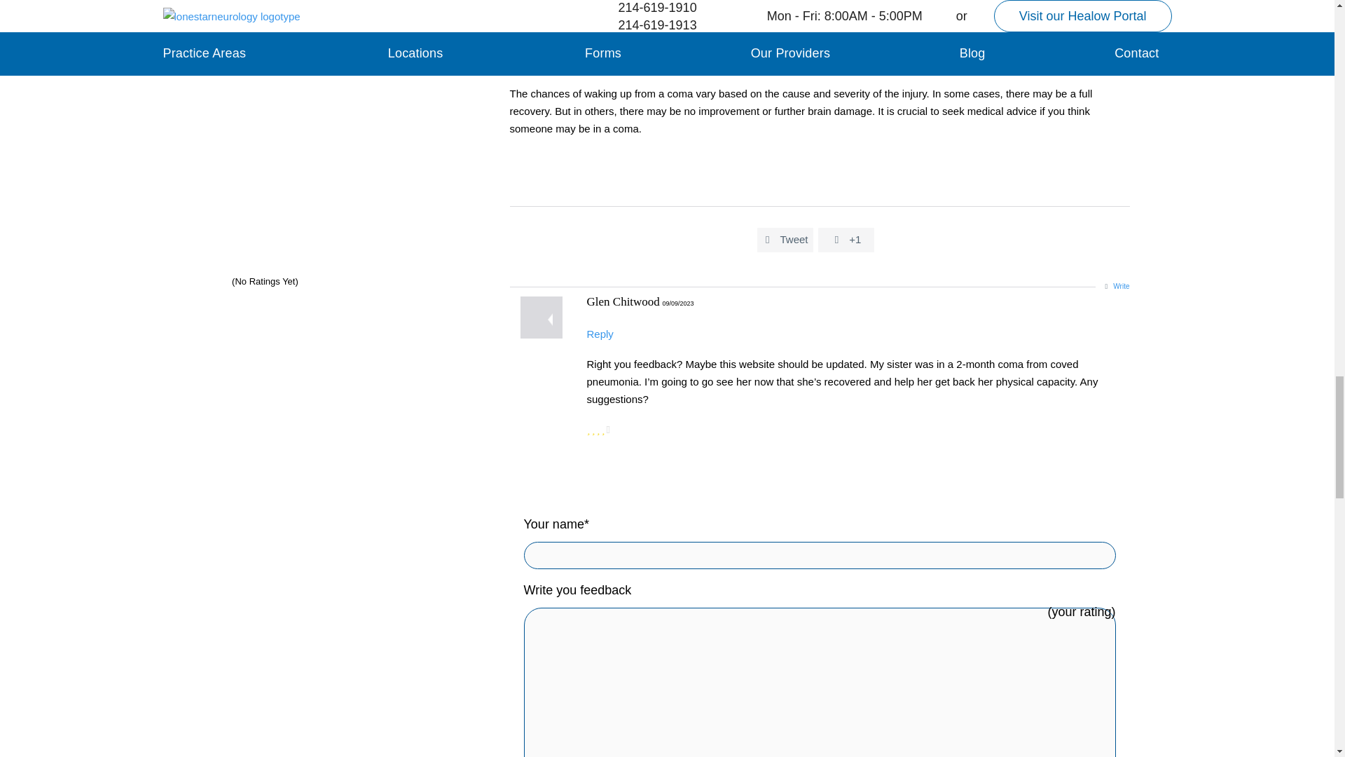 The width and height of the screenshot is (1345, 757). What do you see at coordinates (212, 279) in the screenshot?
I see `4 Stars` at bounding box center [212, 279].